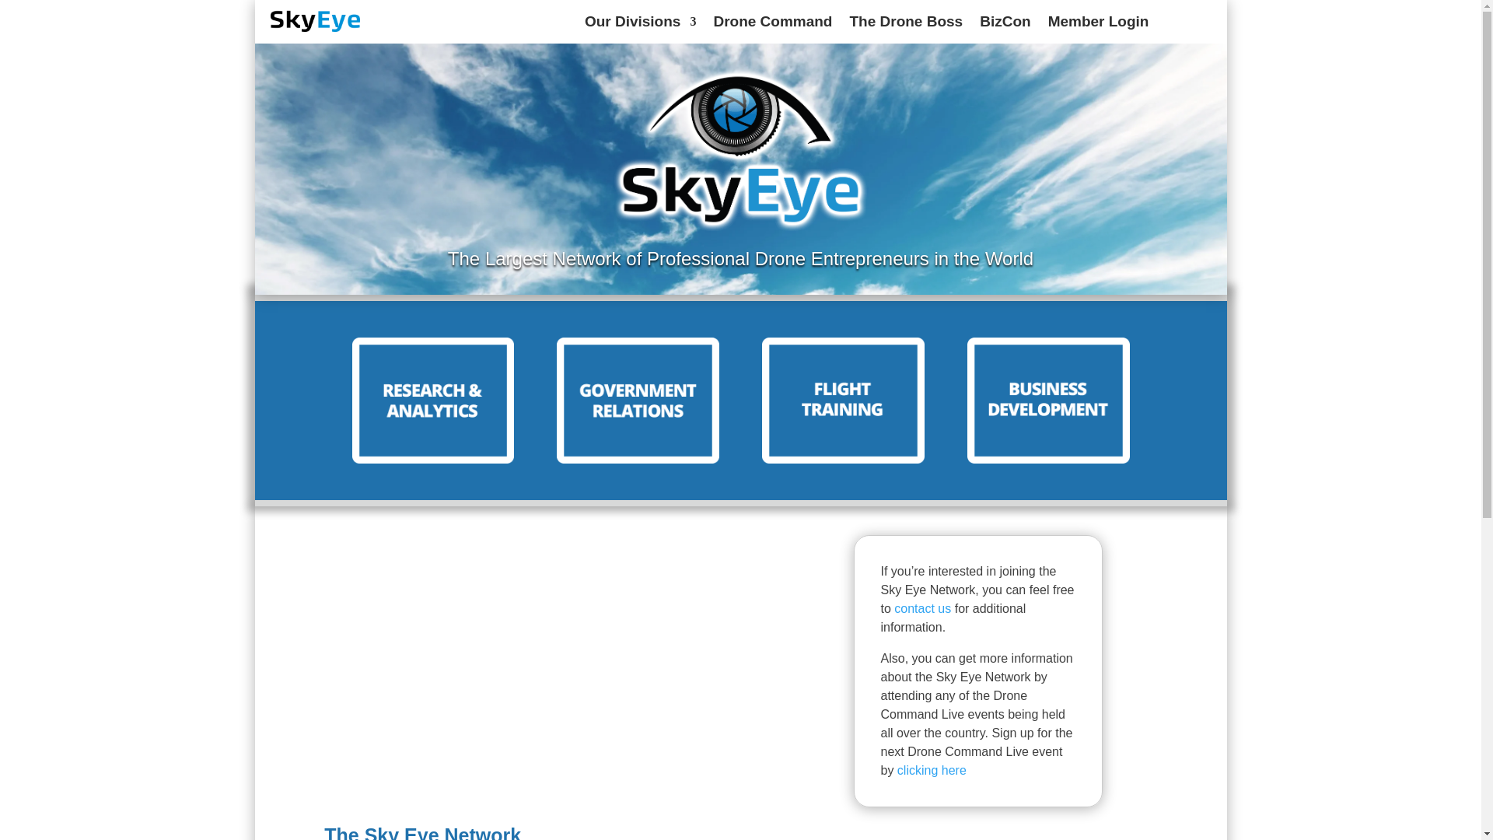 This screenshot has width=1493, height=840. Describe the element at coordinates (1048, 401) in the screenshot. I see `stacks-image-b6f7b7c` at that location.